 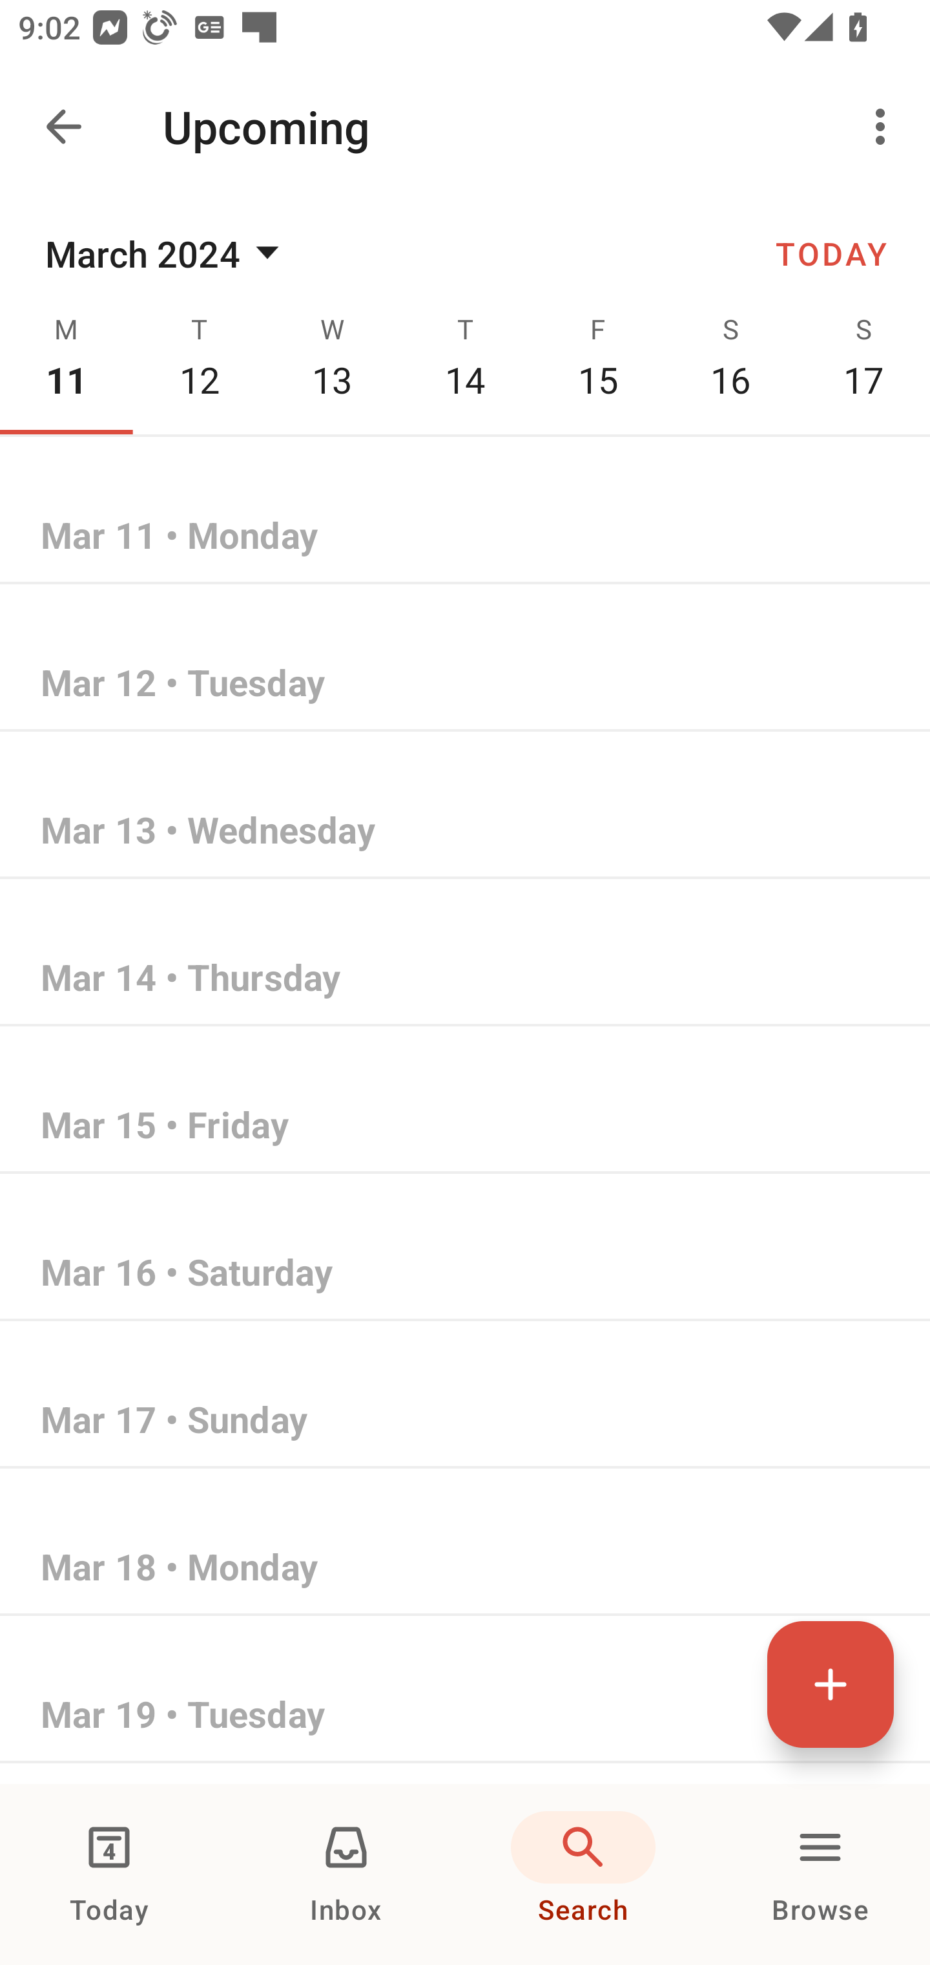 What do you see at coordinates (465, 536) in the screenshot?
I see `Mar 11 • Monday` at bounding box center [465, 536].